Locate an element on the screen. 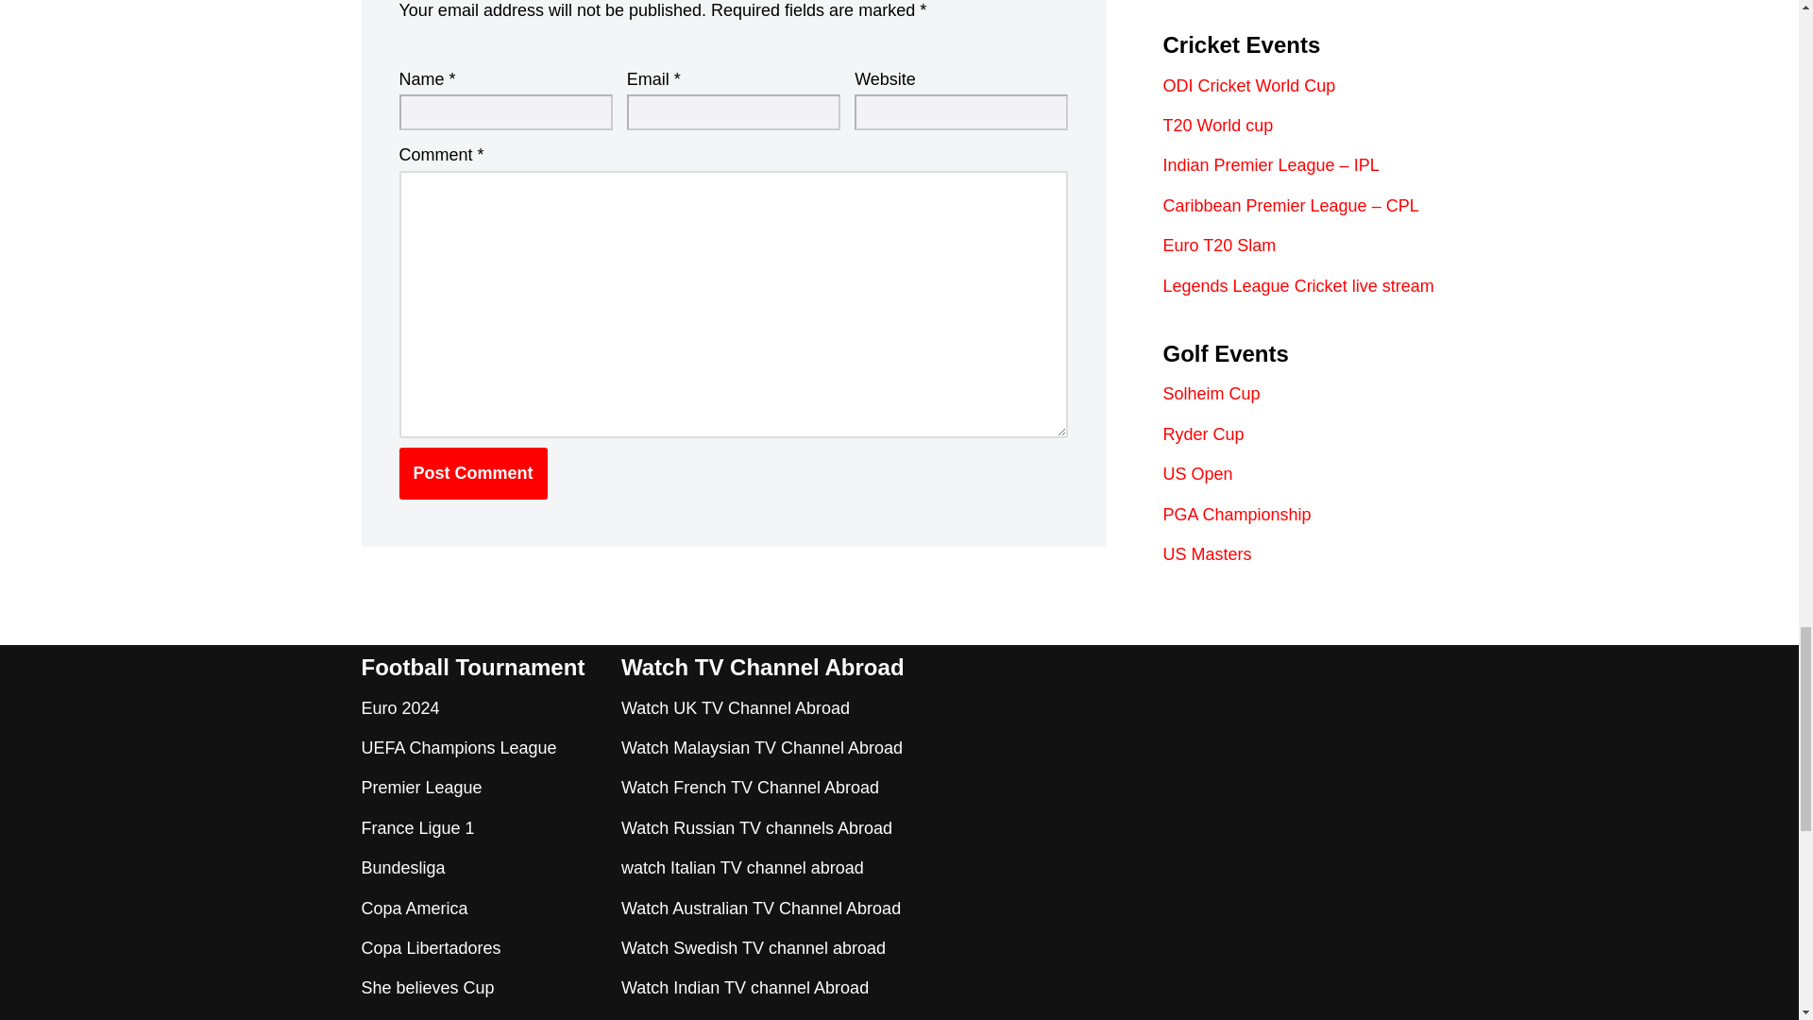  Post Comment is located at coordinates (472, 474).